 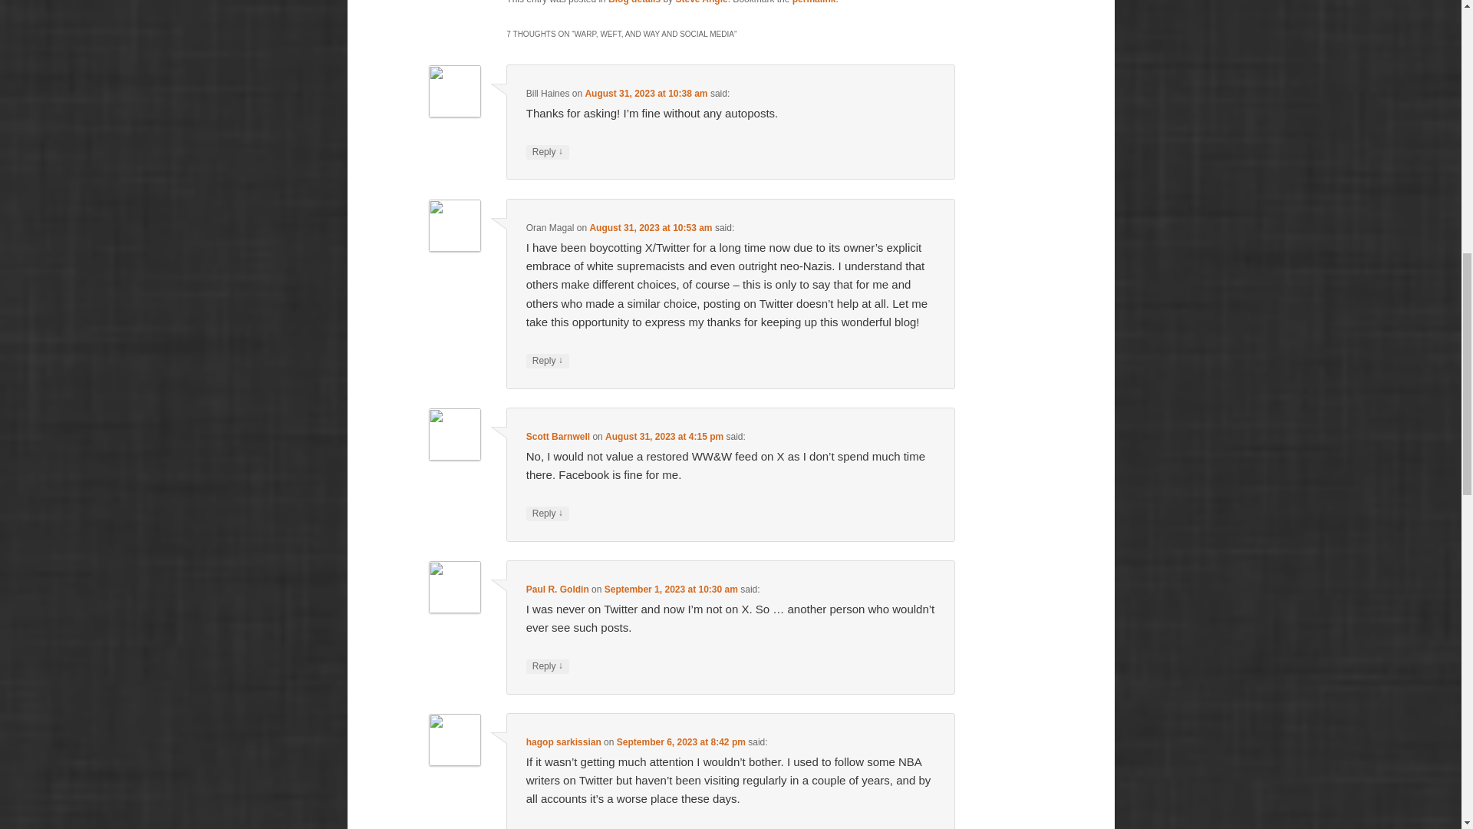 I want to click on Steve Angle, so click(x=701, y=2).